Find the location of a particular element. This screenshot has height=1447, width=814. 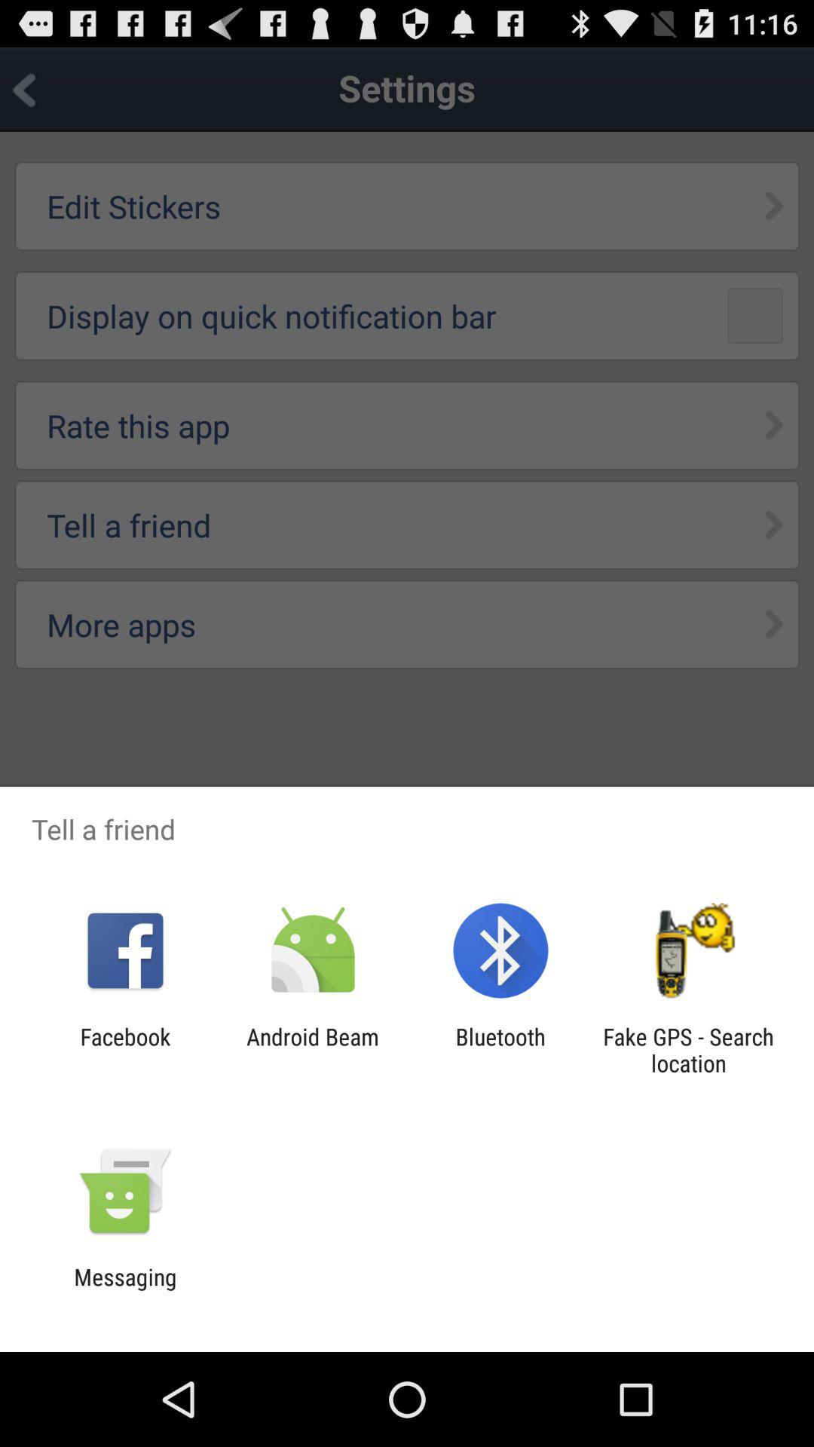

launch the app next to fake gps search item is located at coordinates (500, 1050).